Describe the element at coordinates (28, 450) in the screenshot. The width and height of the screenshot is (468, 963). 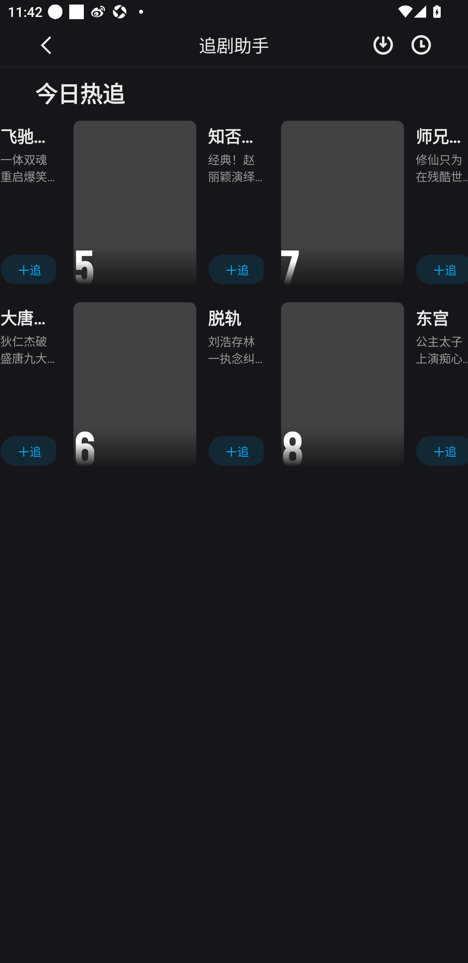
I see `追` at that location.